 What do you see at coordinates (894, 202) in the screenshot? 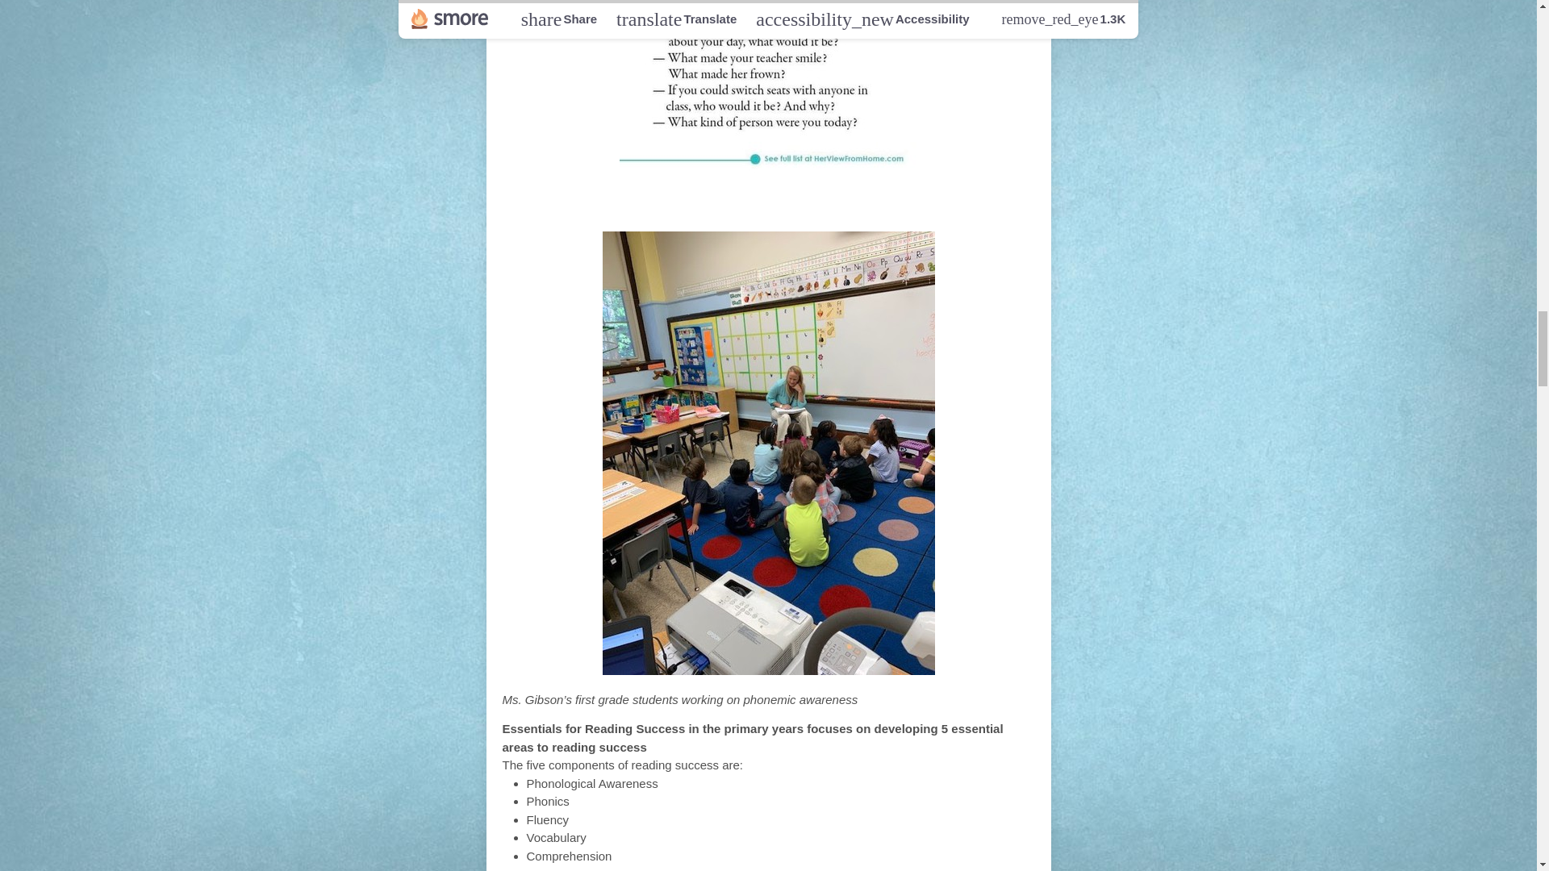
I see `Grades` at bounding box center [894, 202].